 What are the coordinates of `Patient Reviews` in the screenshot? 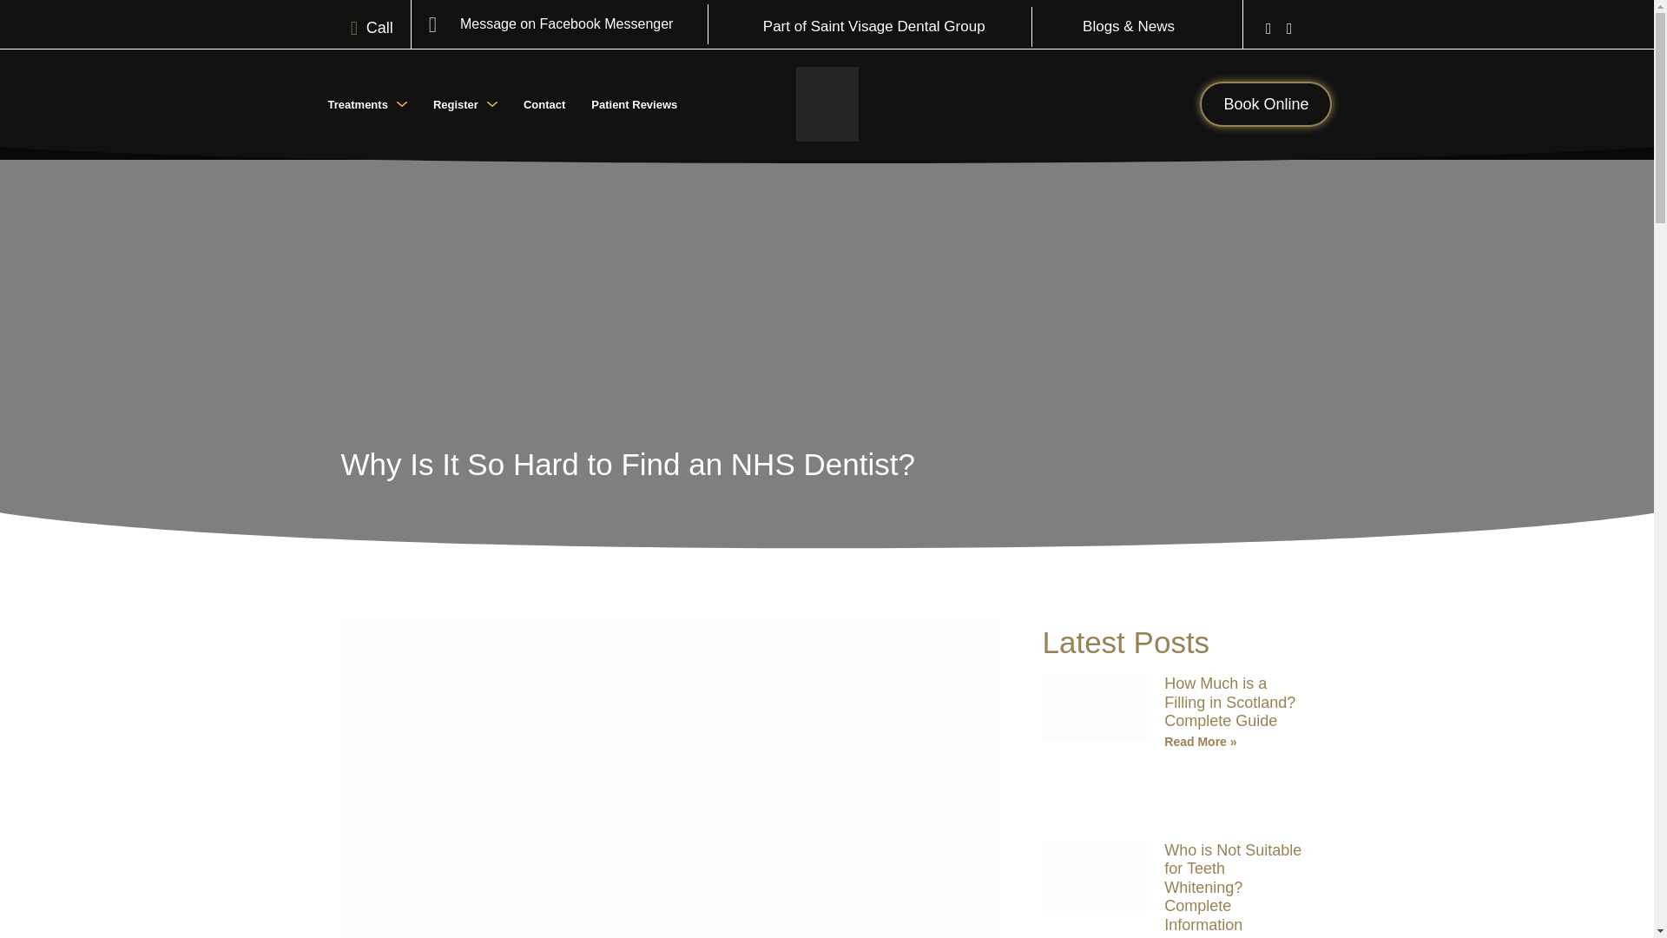 It's located at (634, 104).